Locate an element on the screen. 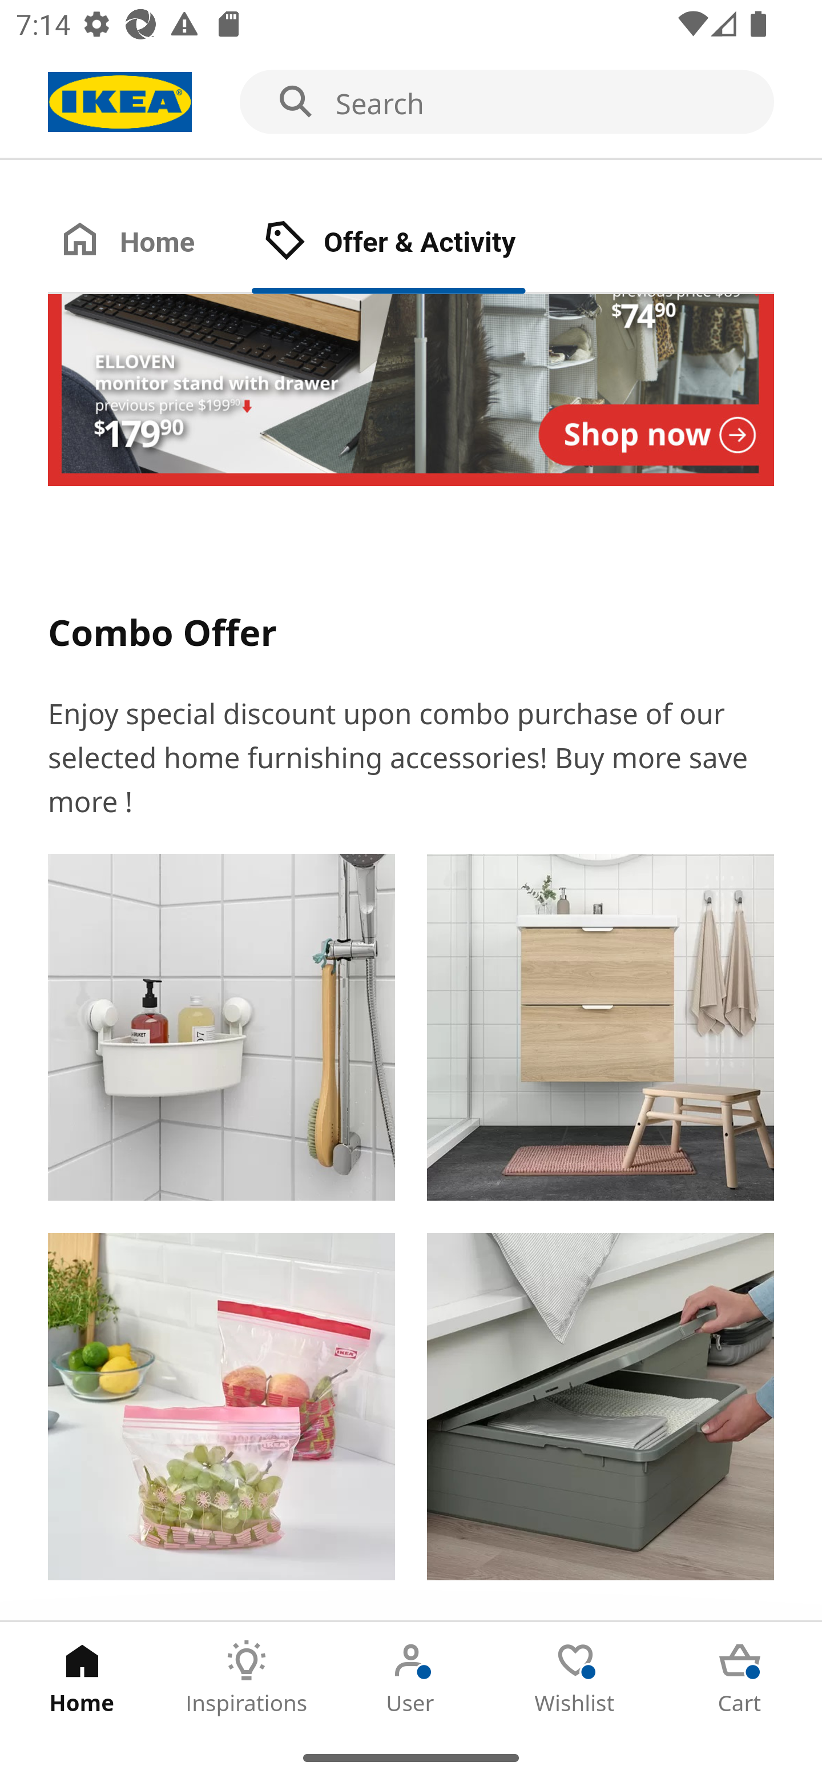  Inspirations
Tab 2 of 5 is located at coordinates (247, 1677).